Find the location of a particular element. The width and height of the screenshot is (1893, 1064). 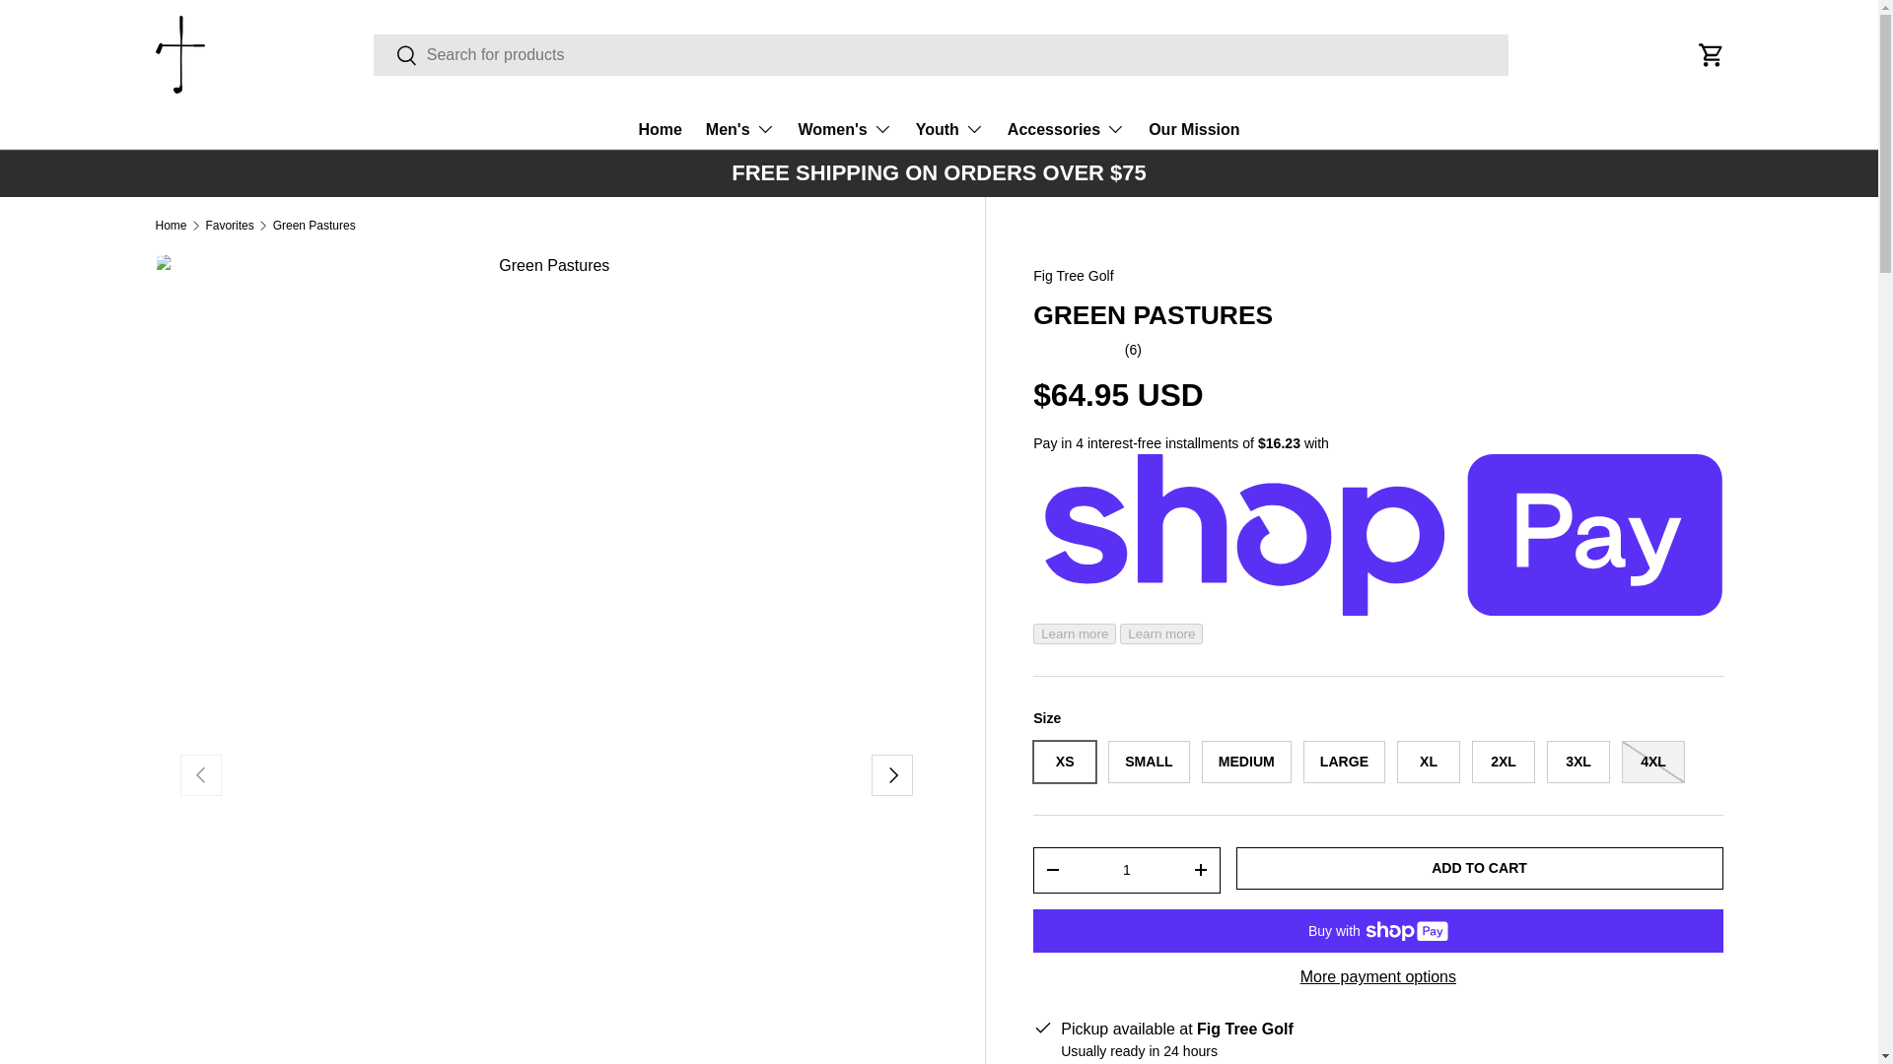

ADD TO CART is located at coordinates (1479, 867).